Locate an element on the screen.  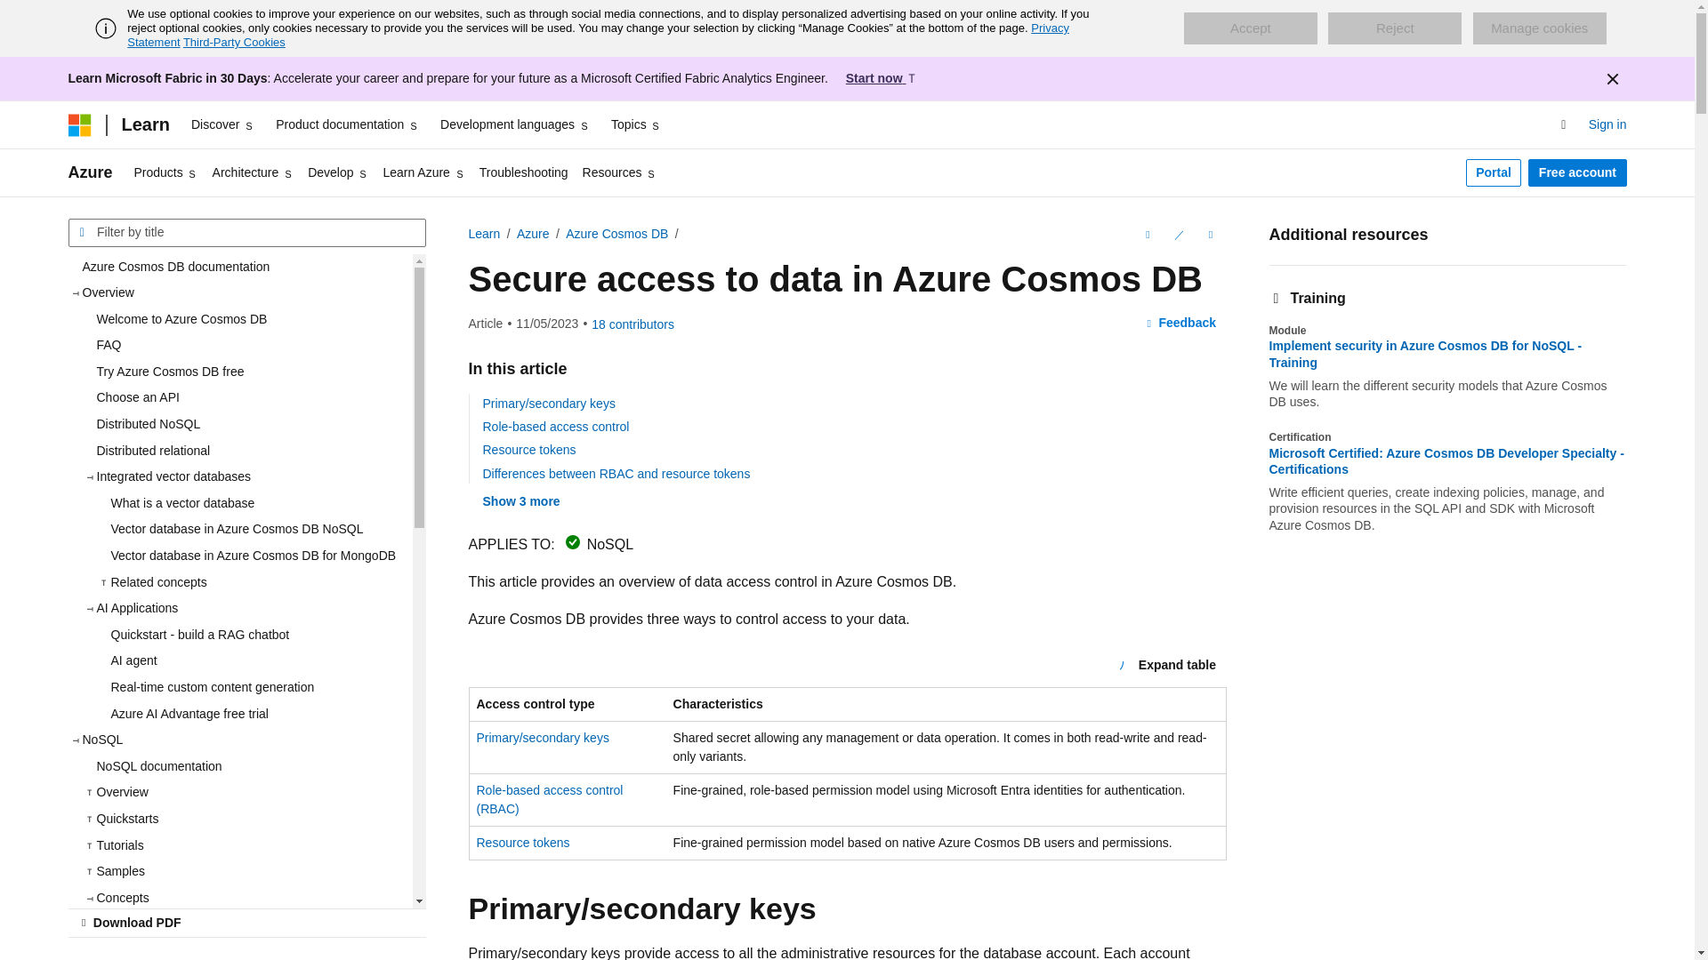
Development languages is located at coordinates (514, 124).